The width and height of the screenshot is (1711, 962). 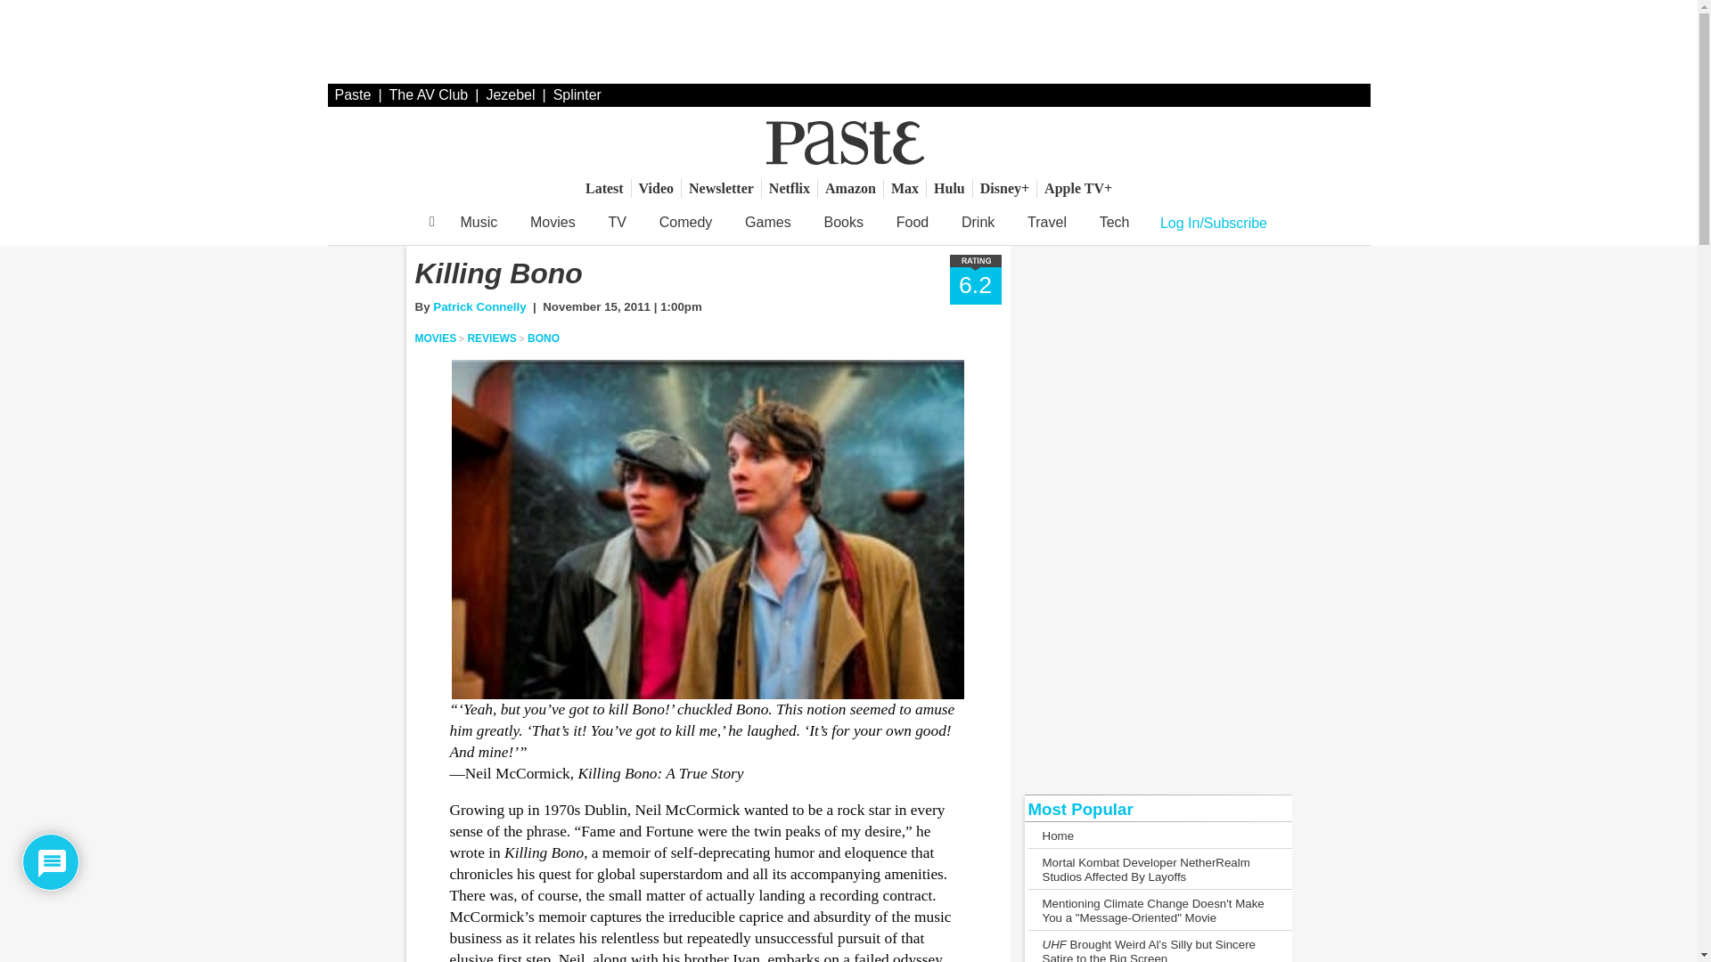 What do you see at coordinates (430, 94) in the screenshot?
I see `The AV Club` at bounding box center [430, 94].